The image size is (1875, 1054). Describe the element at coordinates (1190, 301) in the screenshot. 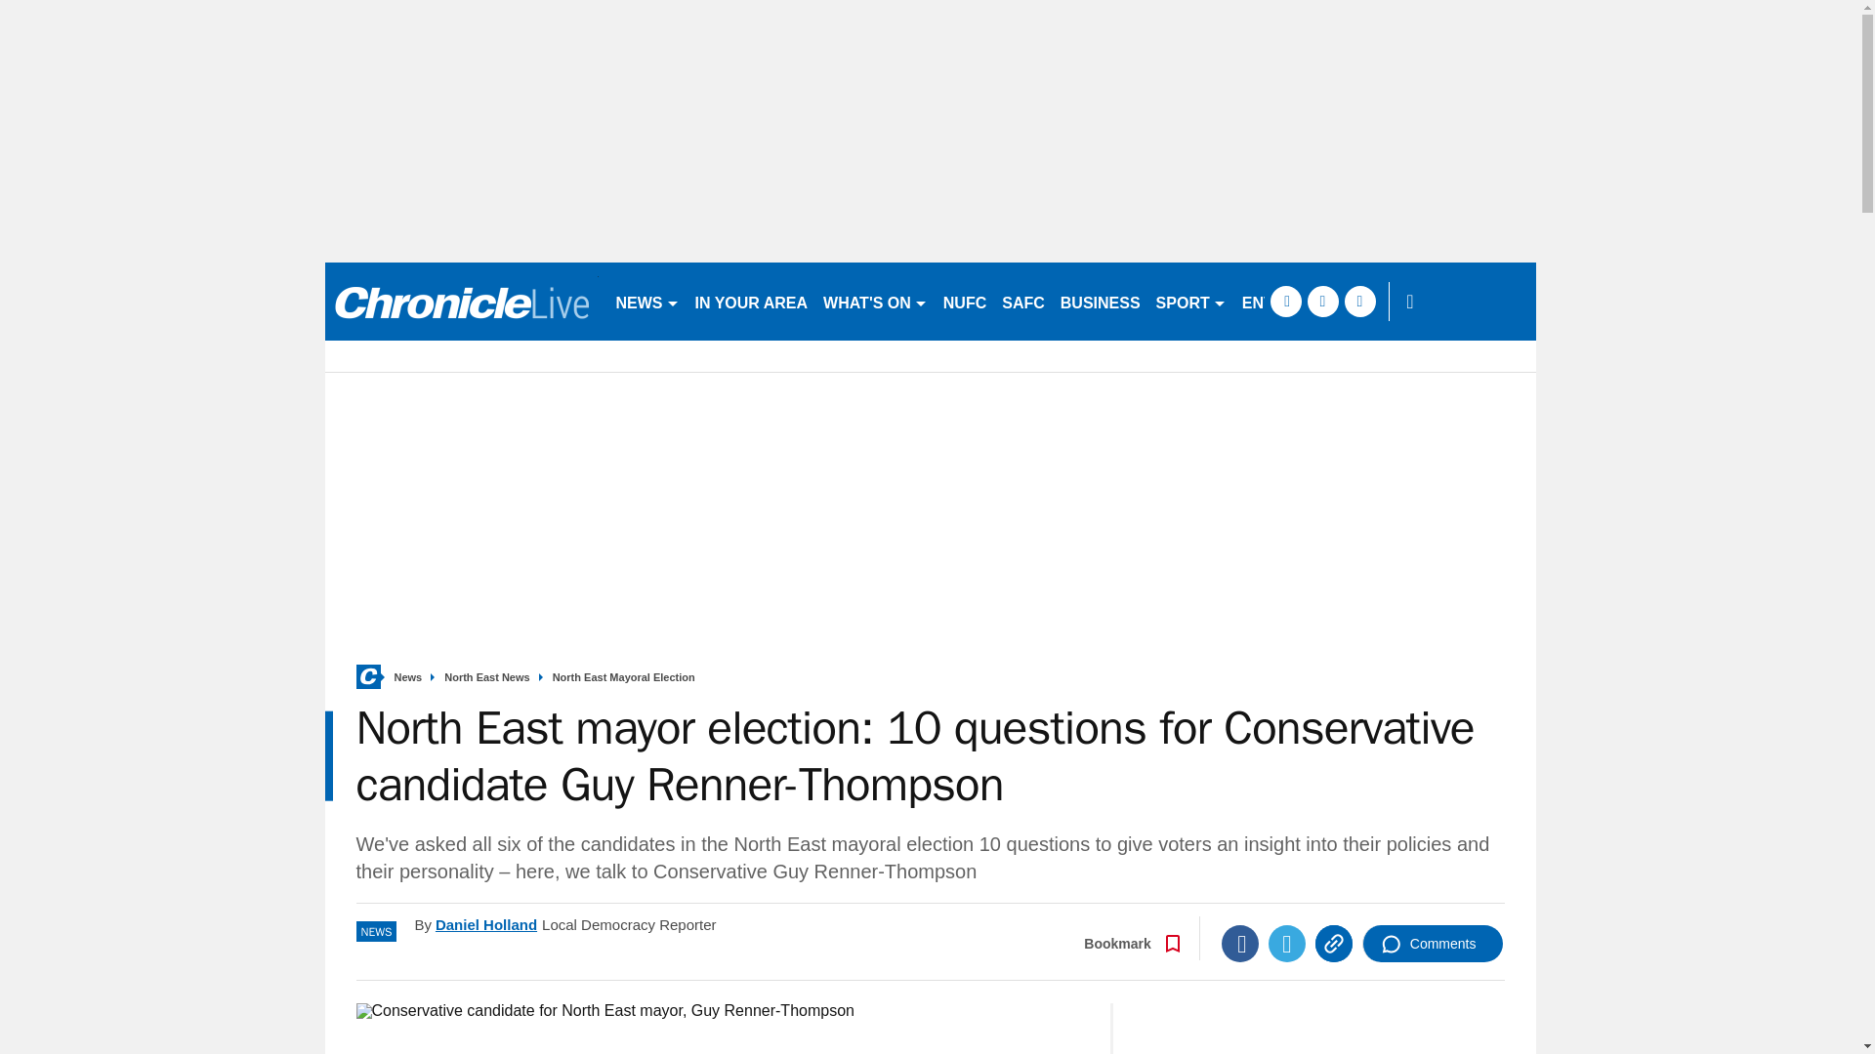

I see `SPORT` at that location.